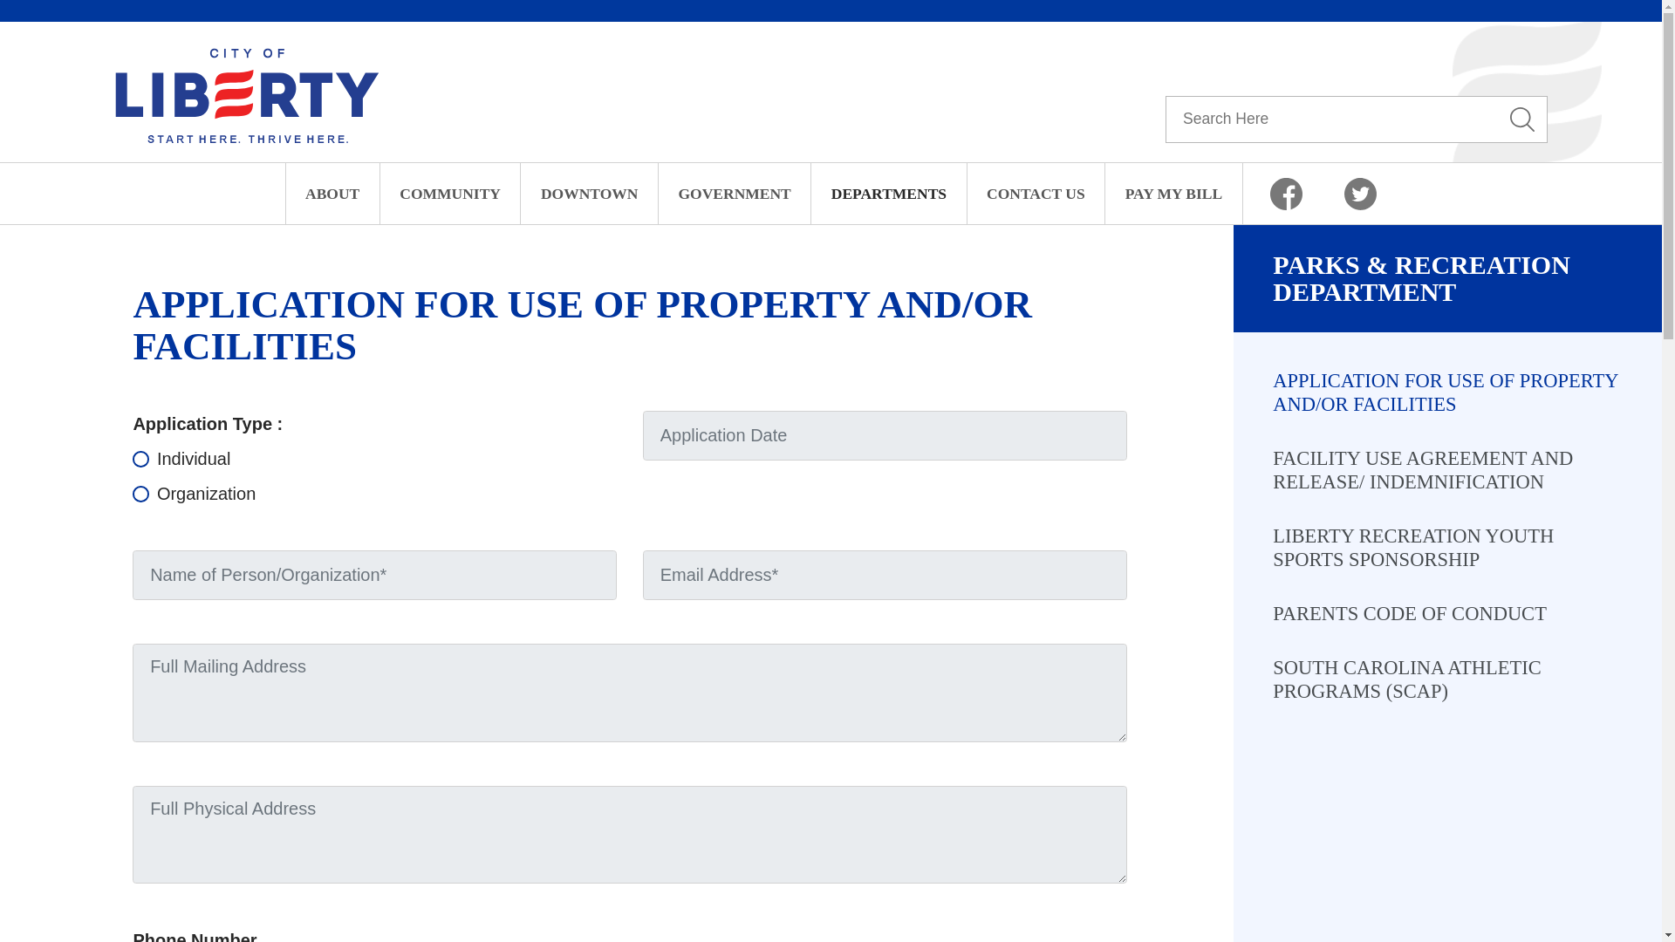 This screenshot has height=942, width=1675. What do you see at coordinates (246, 93) in the screenshot?
I see `City of Liberty` at bounding box center [246, 93].